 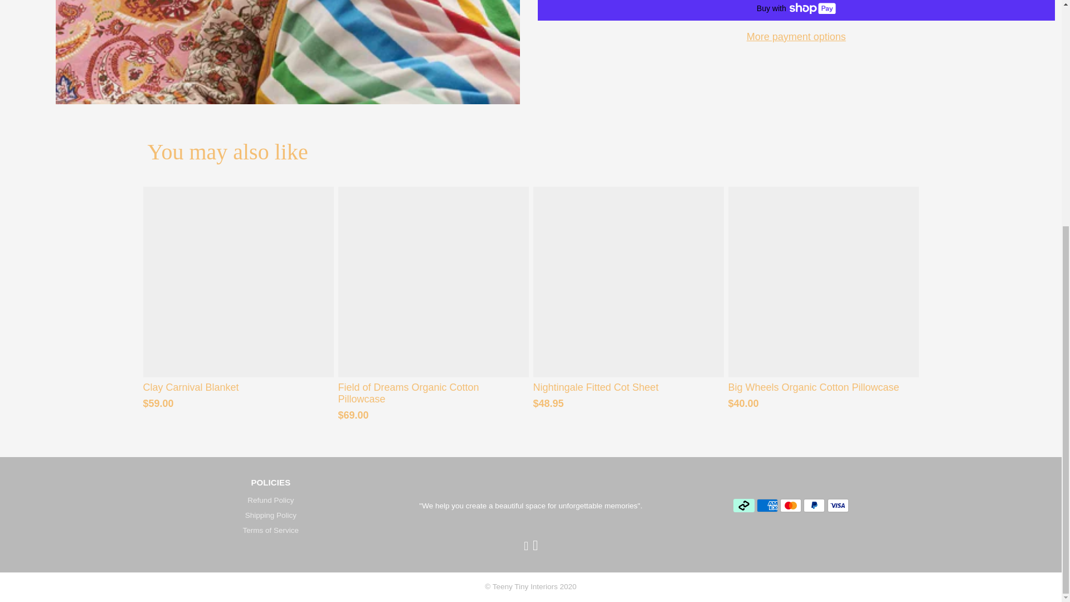 I want to click on Afterpay, so click(x=743, y=506).